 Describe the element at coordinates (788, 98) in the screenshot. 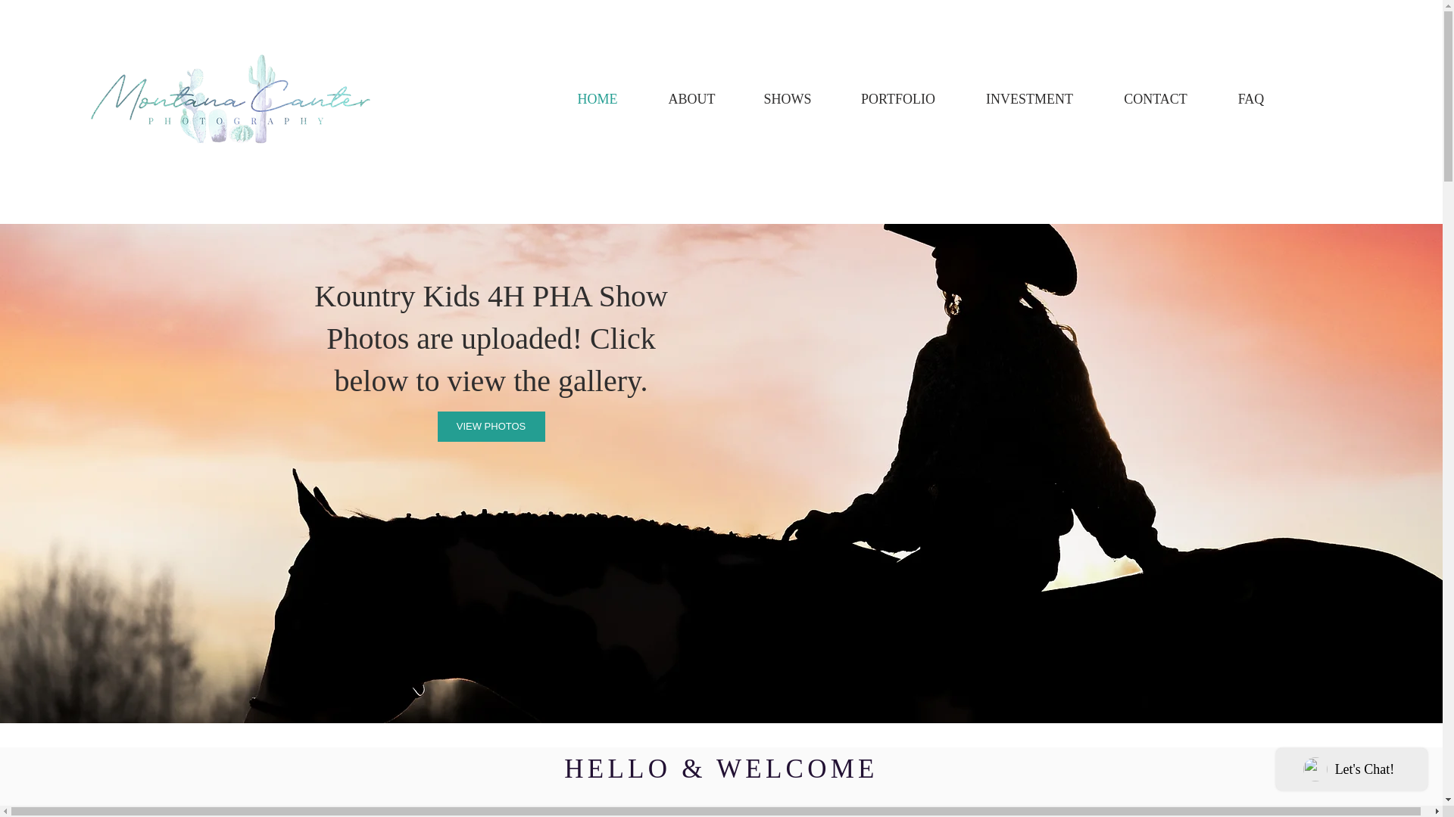

I see `SHOWS` at that location.